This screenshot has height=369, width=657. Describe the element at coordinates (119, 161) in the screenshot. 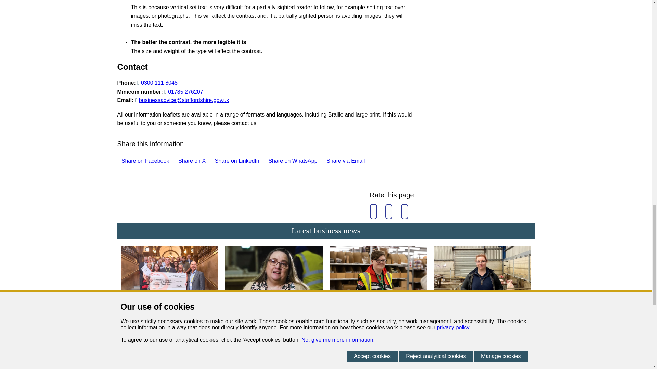

I see `Share this page on Facebook` at that location.